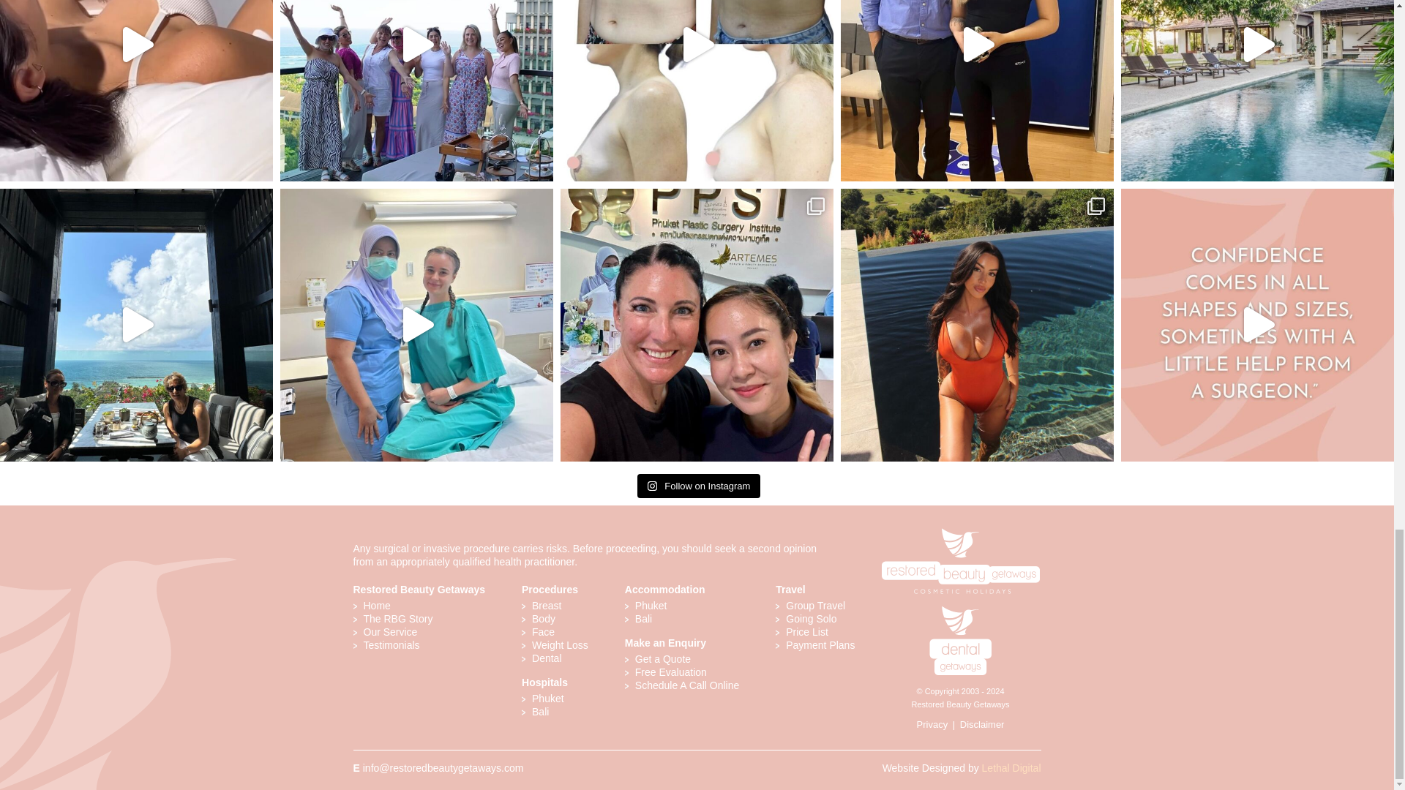  Describe the element at coordinates (960, 611) in the screenshot. I see `Dental Getaways` at that location.